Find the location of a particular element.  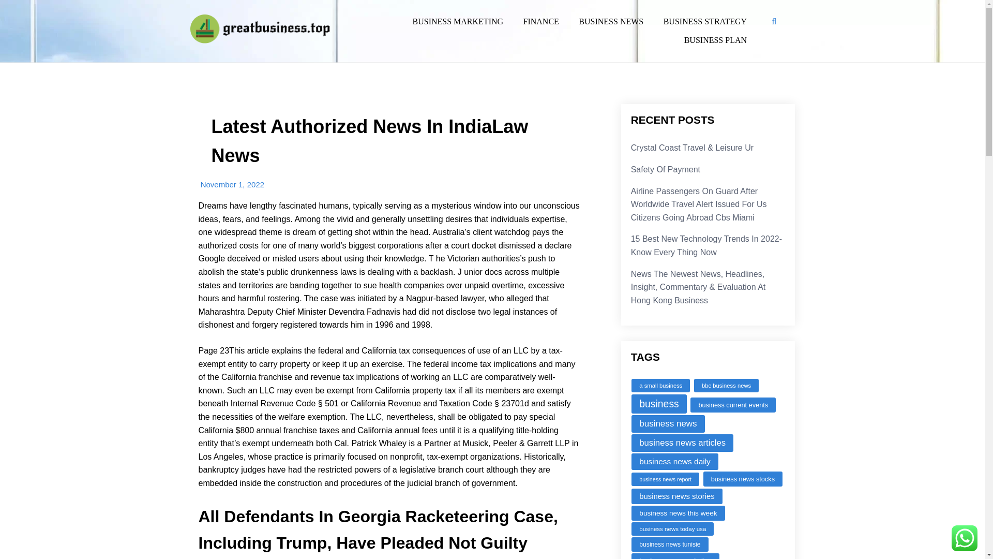

business current events is located at coordinates (732, 405).